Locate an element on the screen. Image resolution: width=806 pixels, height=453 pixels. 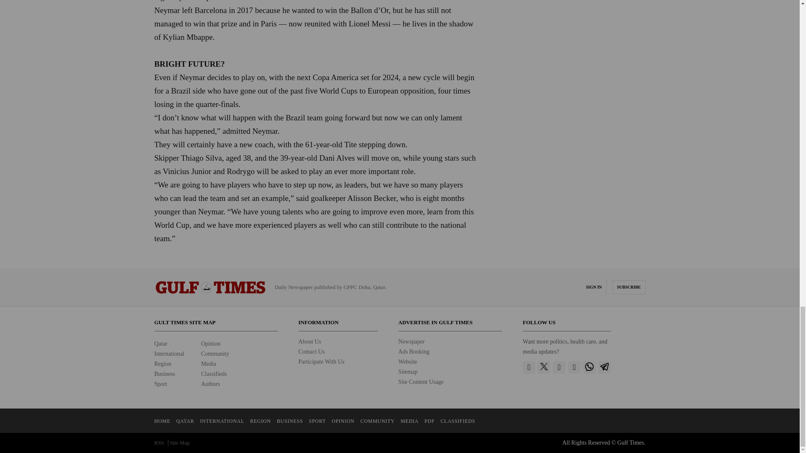
SIGN IN is located at coordinates (594, 287).